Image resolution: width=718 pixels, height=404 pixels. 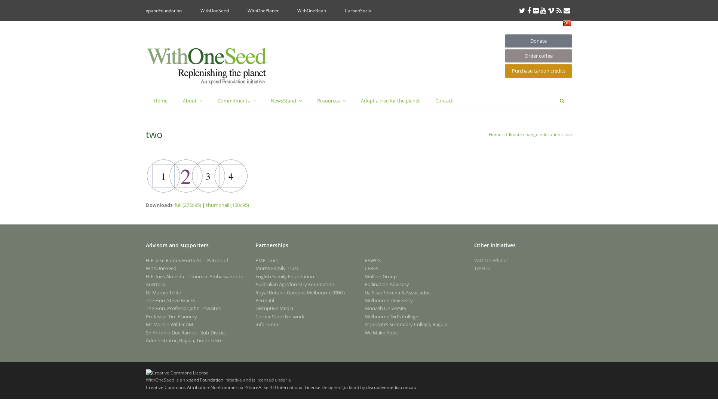 What do you see at coordinates (263, 10) in the screenshot?
I see `WithOnePlanet` at bounding box center [263, 10].